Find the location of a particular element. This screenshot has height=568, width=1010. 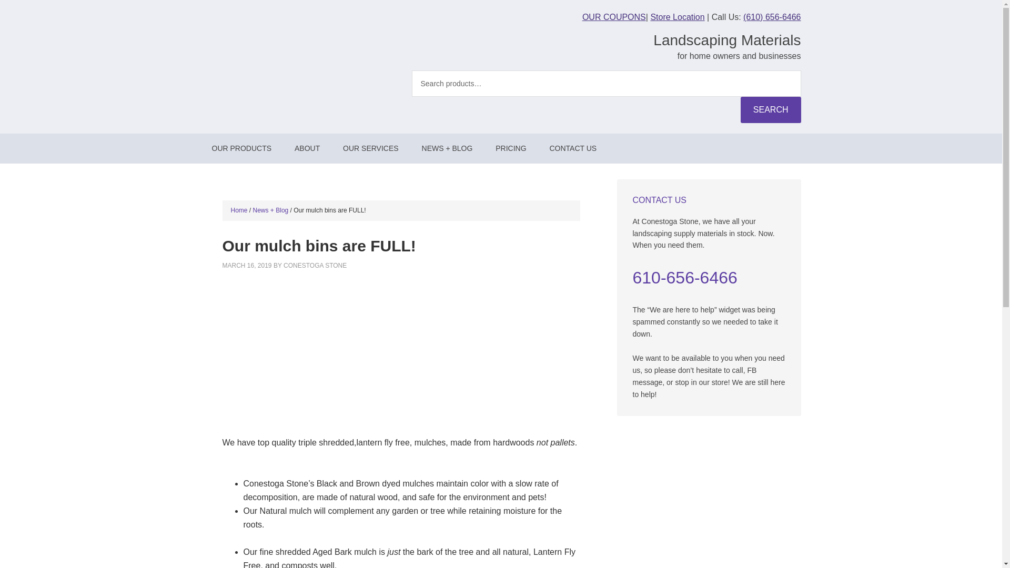

OUR COUPONS is located at coordinates (614, 17).